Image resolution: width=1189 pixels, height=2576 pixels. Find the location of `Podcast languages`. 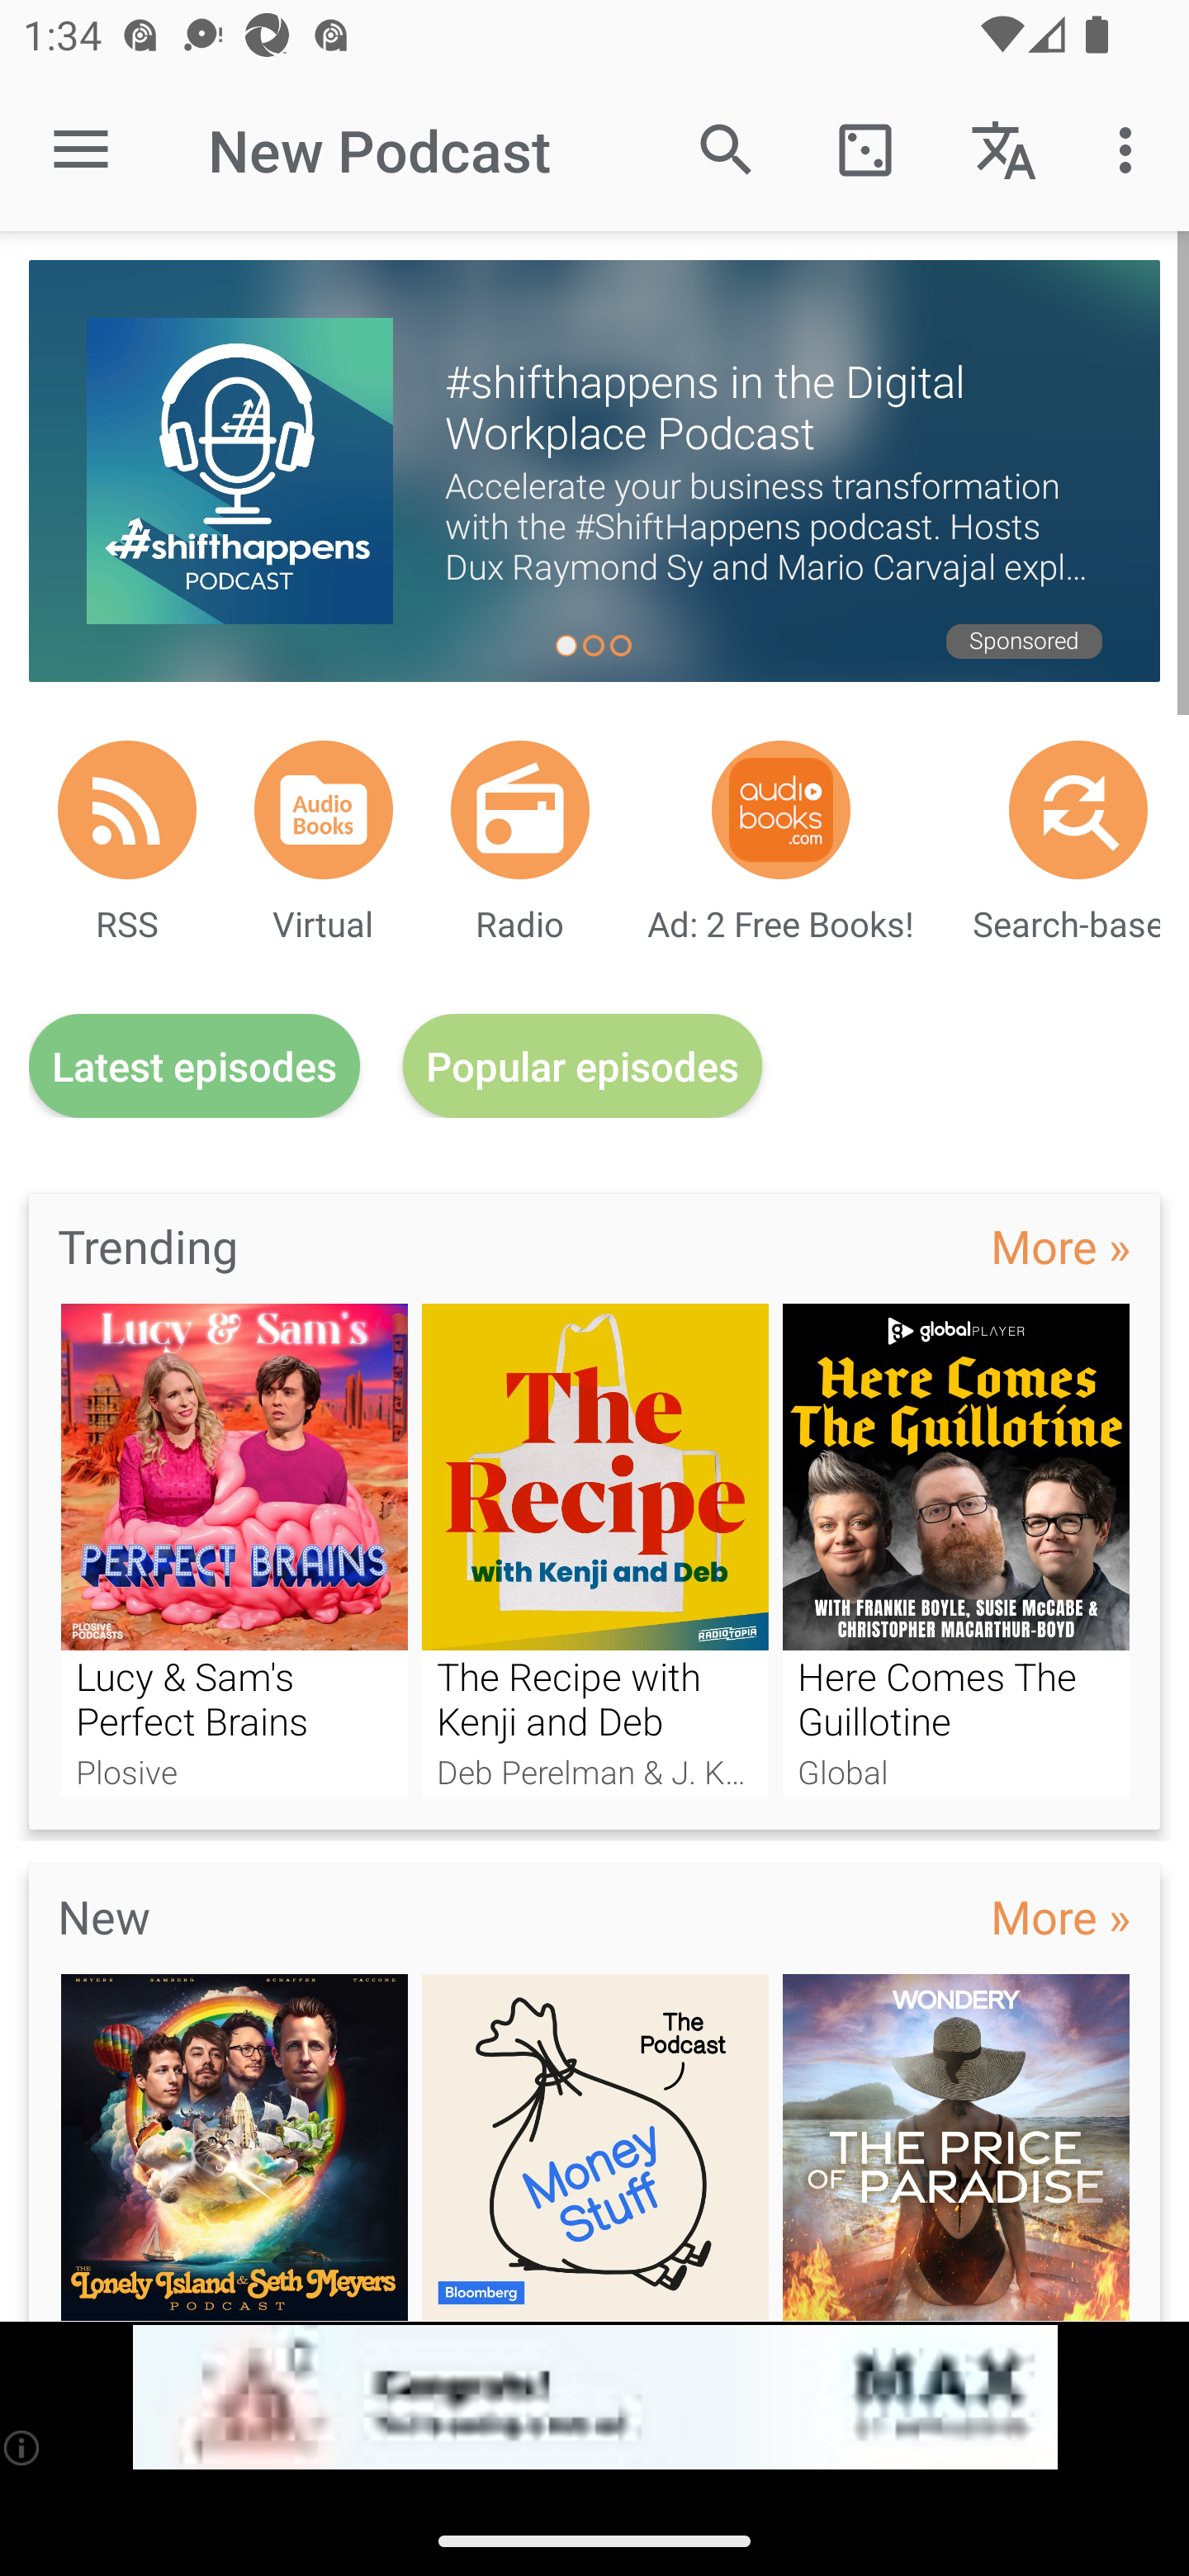

Podcast languages is located at coordinates (1004, 149).